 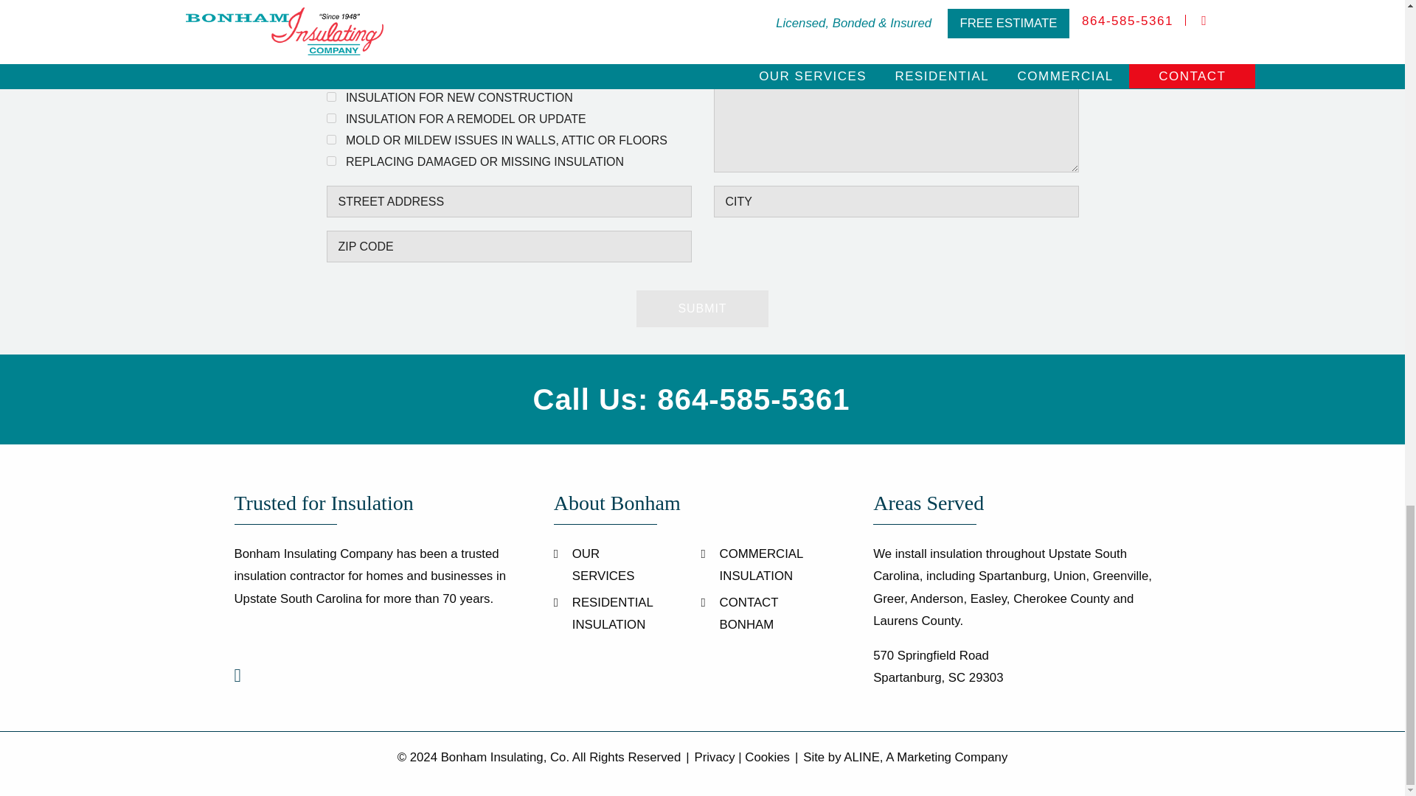 I want to click on Custom Website Design, so click(x=925, y=757).